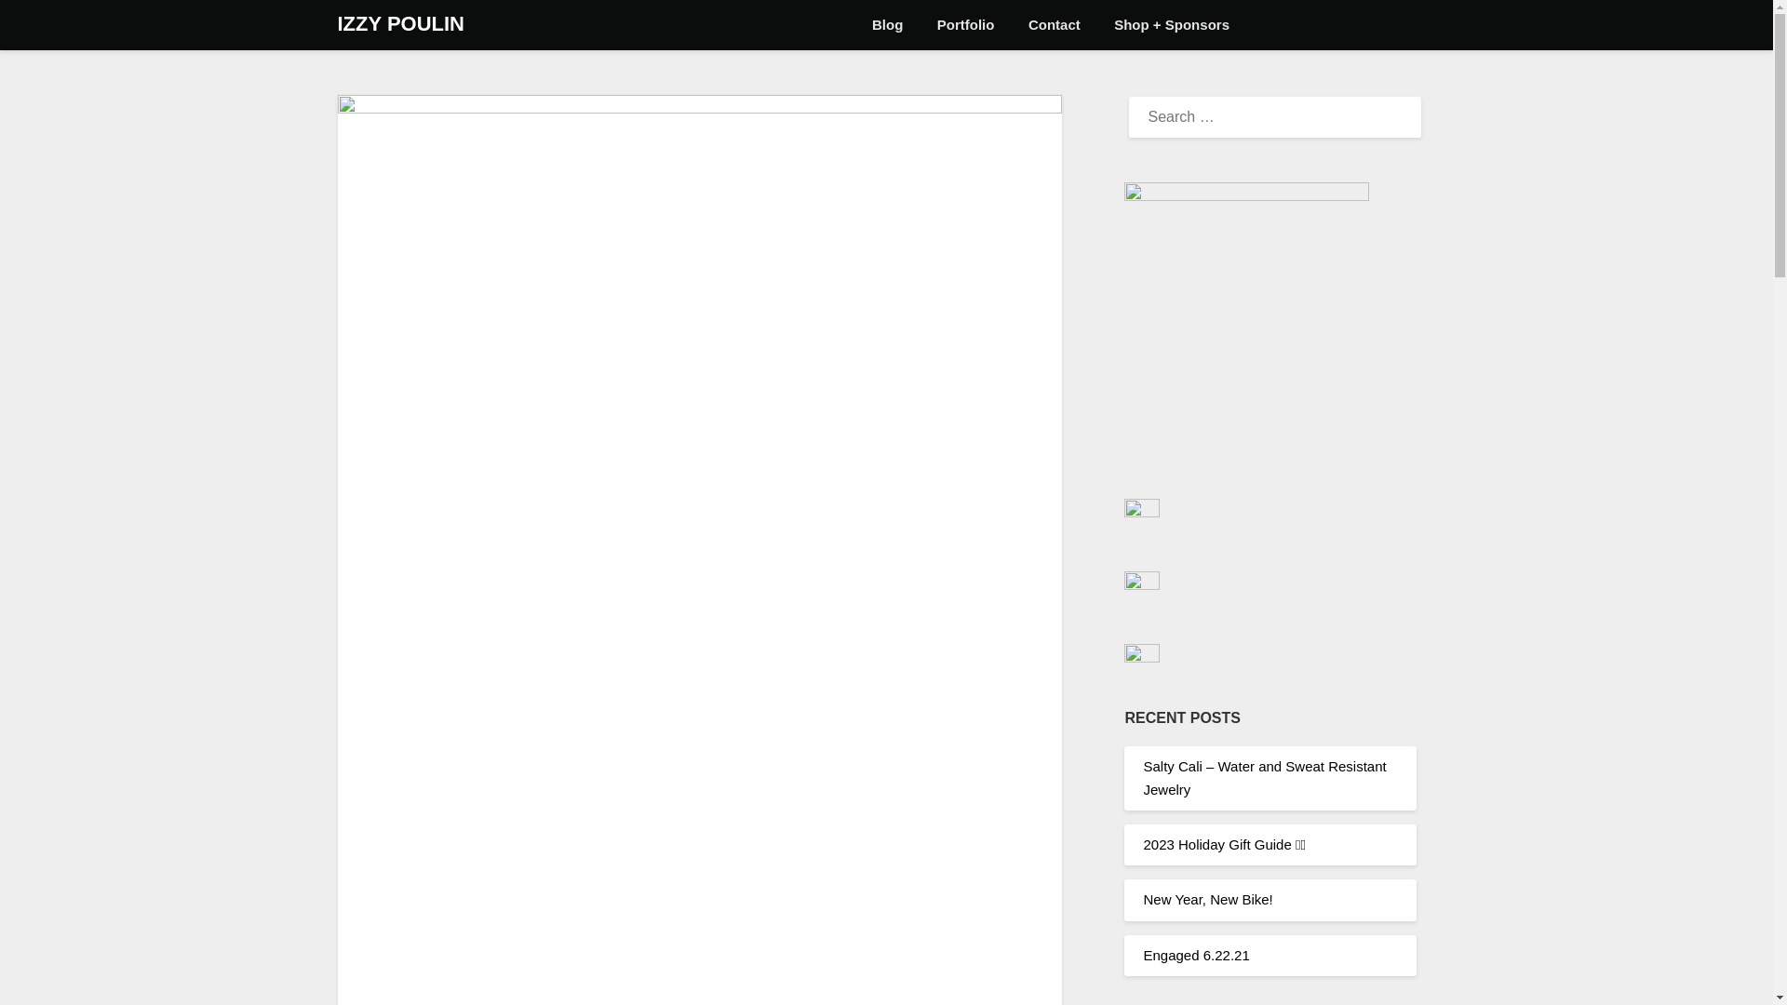 The height and width of the screenshot is (1005, 1787). What do you see at coordinates (47, 27) in the screenshot?
I see `Search` at bounding box center [47, 27].